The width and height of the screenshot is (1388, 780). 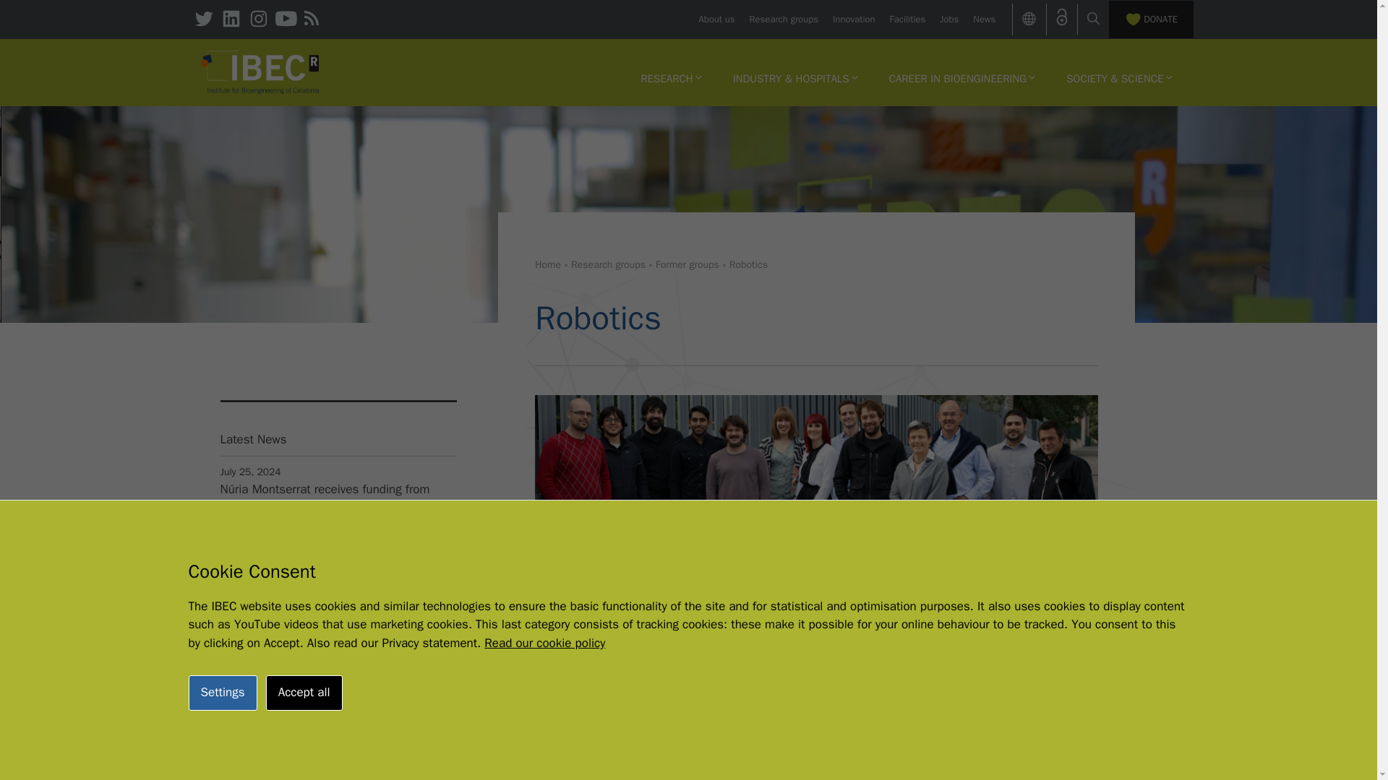 I want to click on Institute for Bioengineering of Catalonia, so click(x=260, y=72).